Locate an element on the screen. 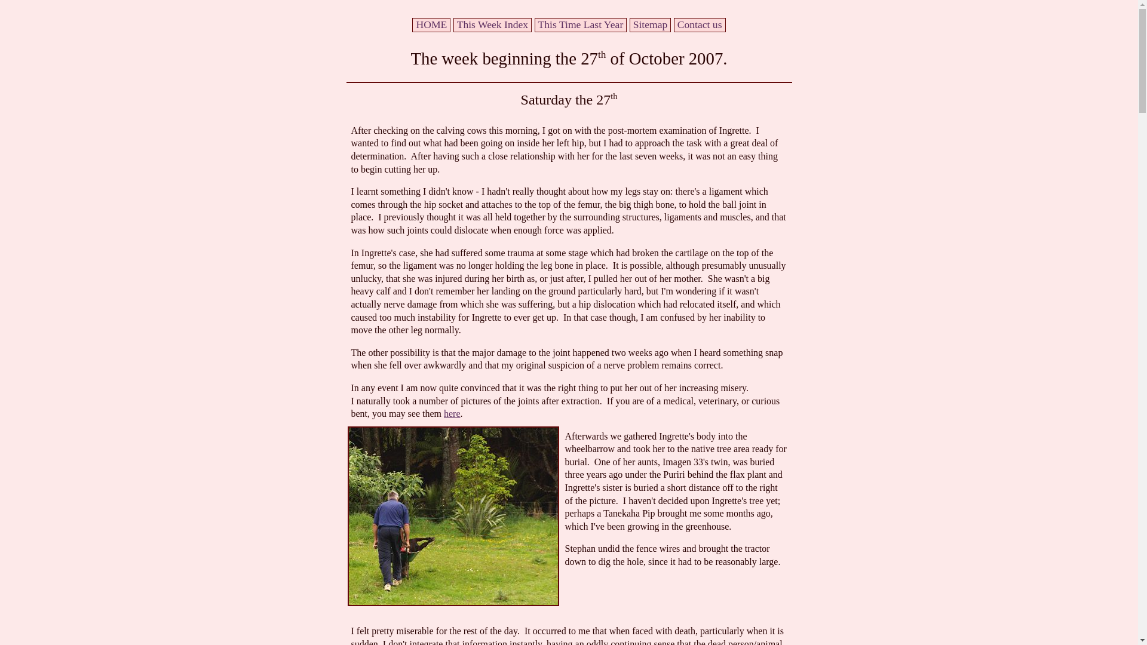 This screenshot has height=645, width=1147. Back to the Home page. is located at coordinates (431, 24).